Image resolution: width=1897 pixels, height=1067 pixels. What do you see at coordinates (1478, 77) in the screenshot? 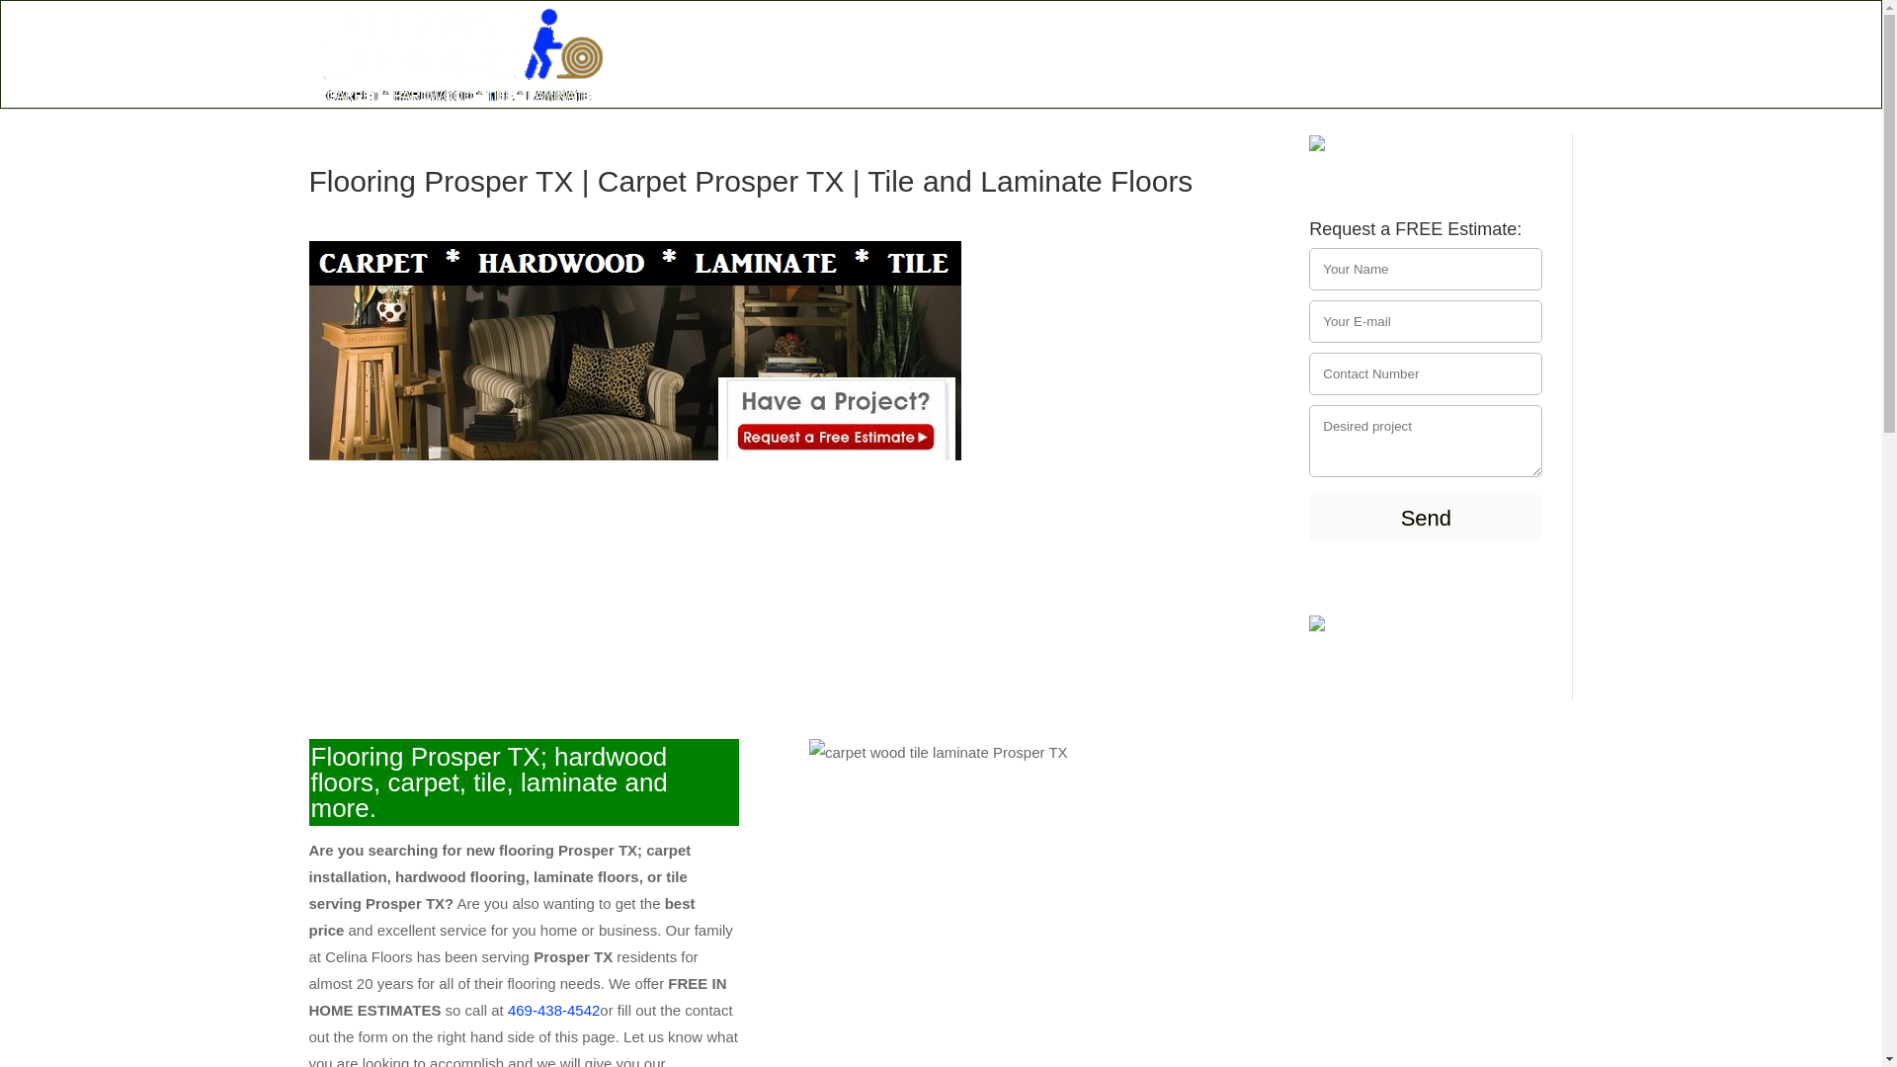
I see `469-438-4542` at bounding box center [1478, 77].